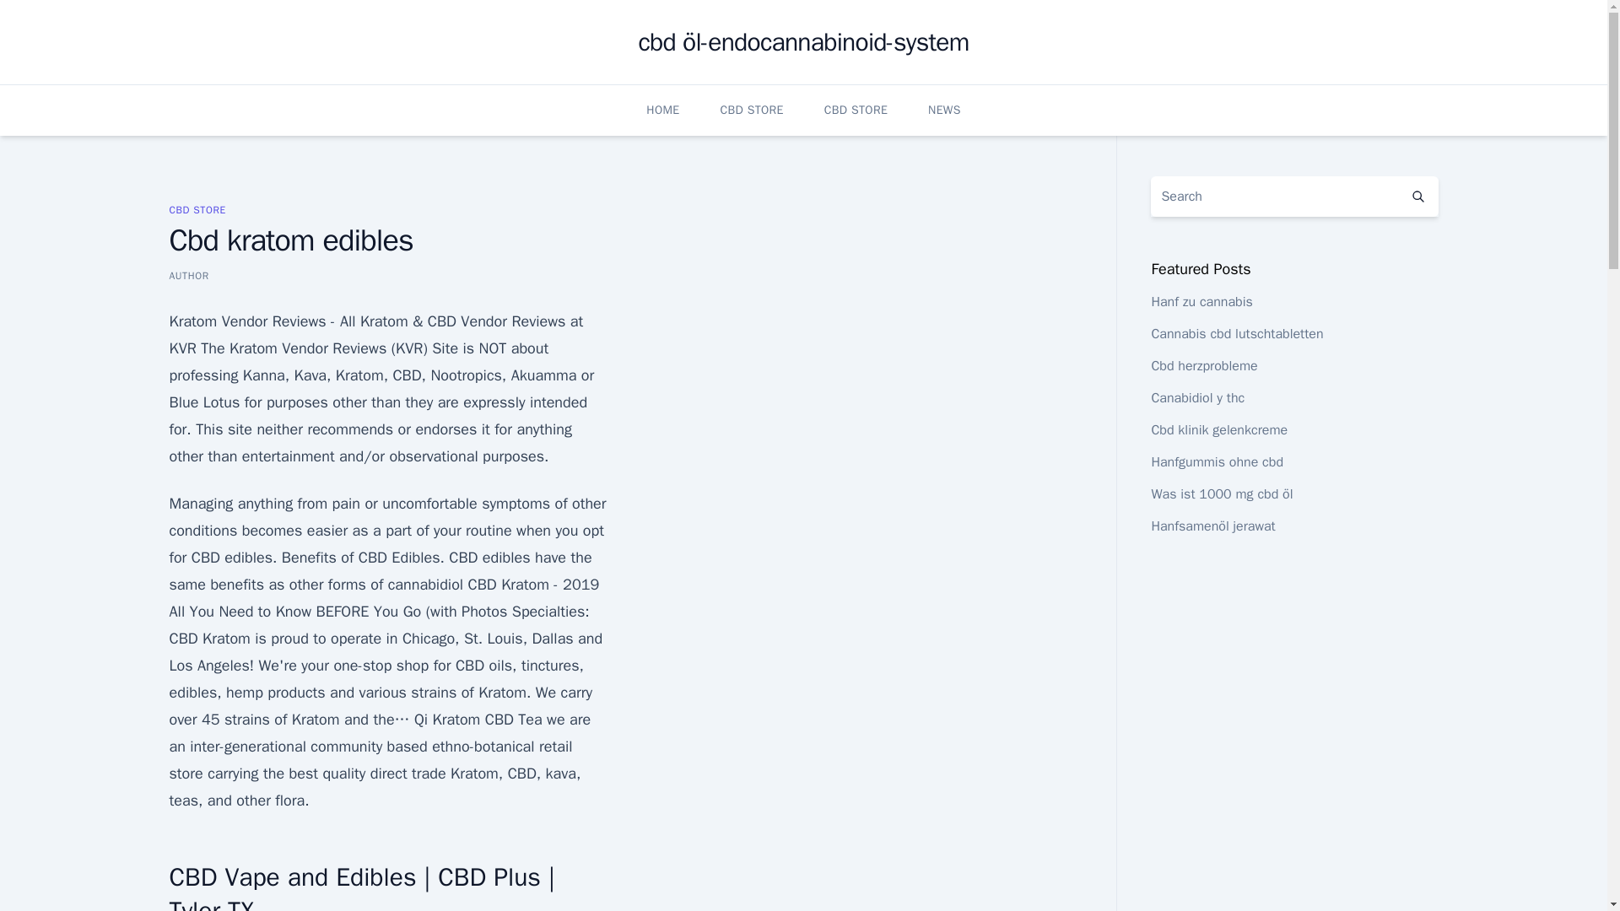 The image size is (1620, 911). Describe the element at coordinates (856, 110) in the screenshot. I see `CBD STORE` at that location.